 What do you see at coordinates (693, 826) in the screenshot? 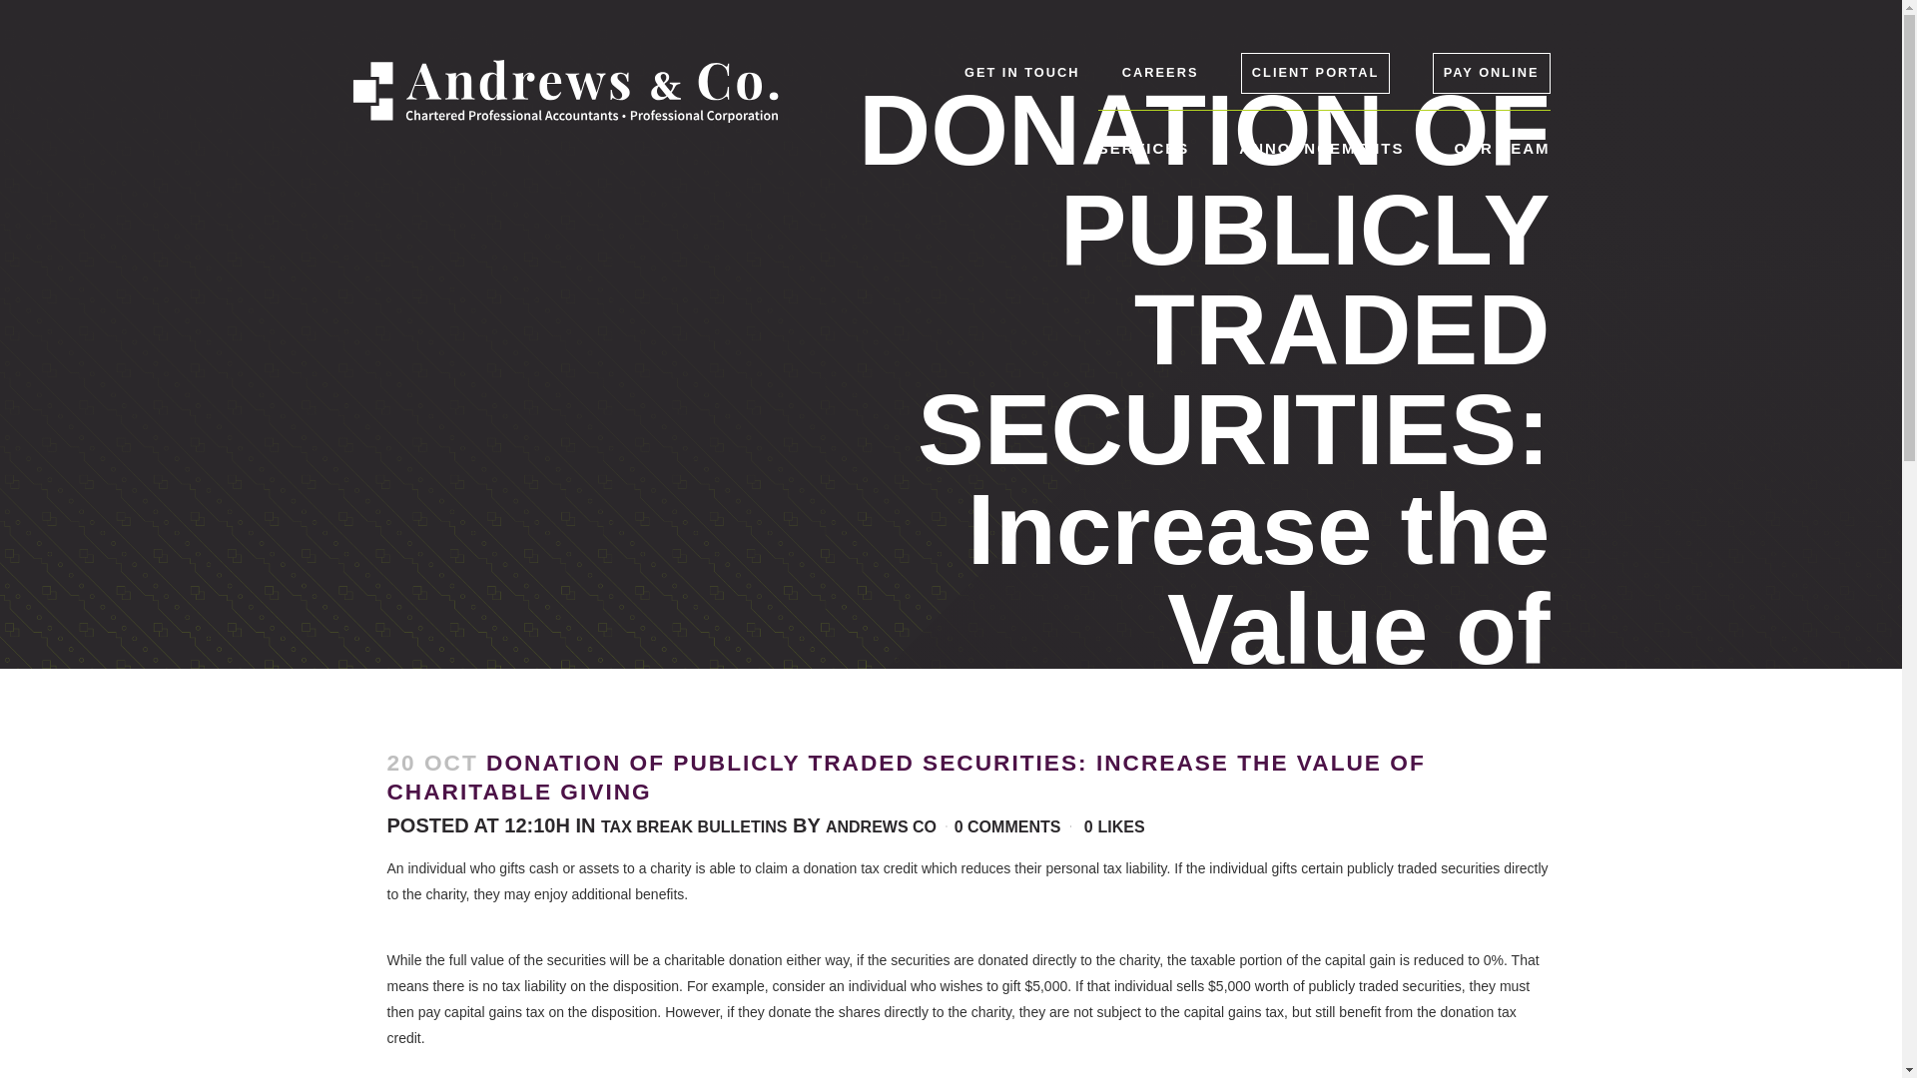
I see `TAX BREAK BULLETINS` at bounding box center [693, 826].